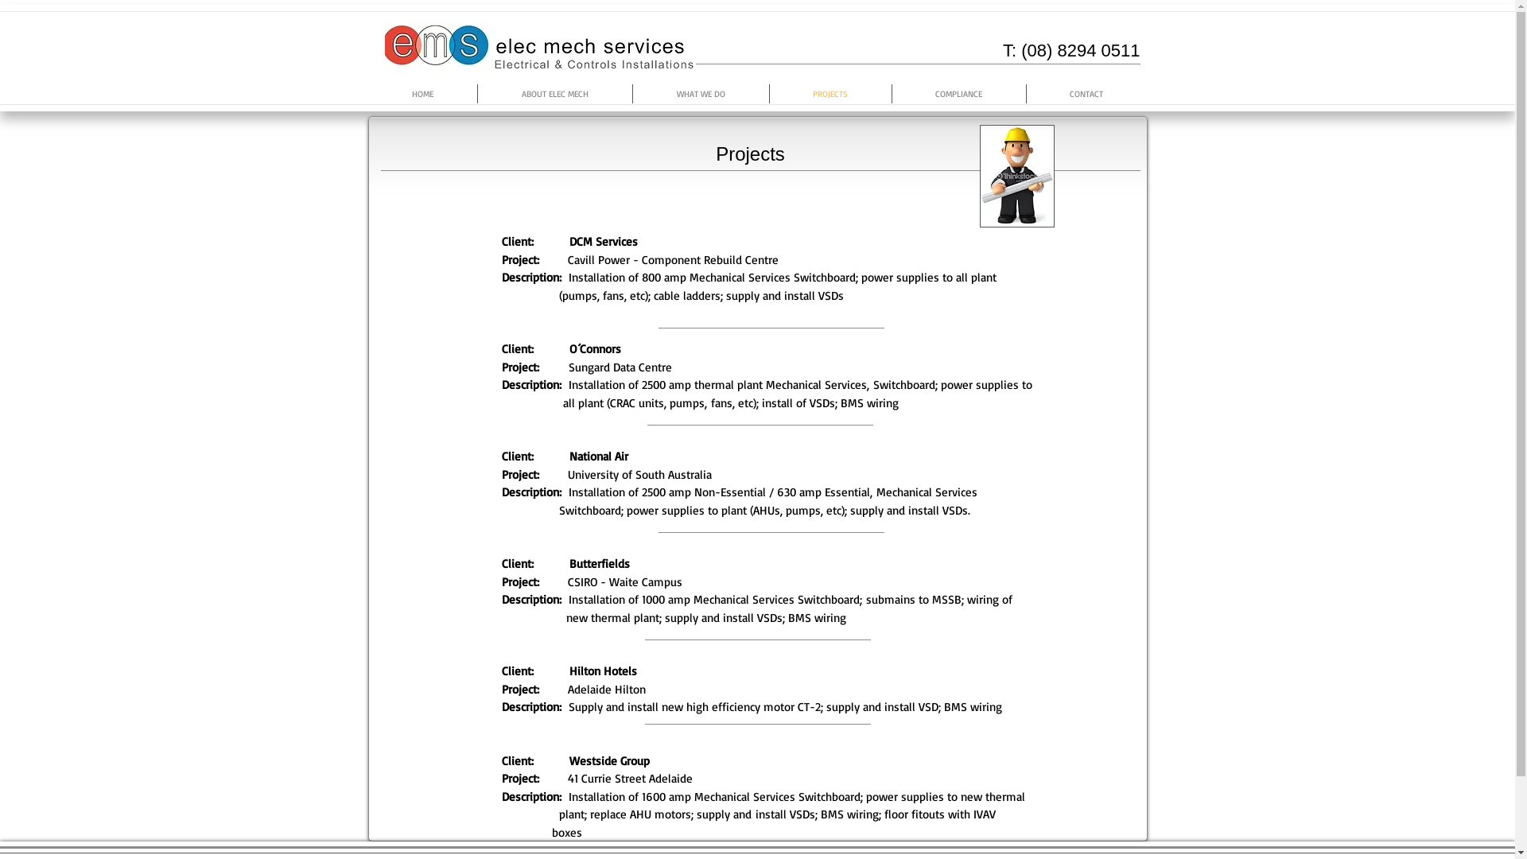 The width and height of the screenshot is (1527, 859). Describe the element at coordinates (959, 94) in the screenshot. I see `COMPLIANCE` at that location.